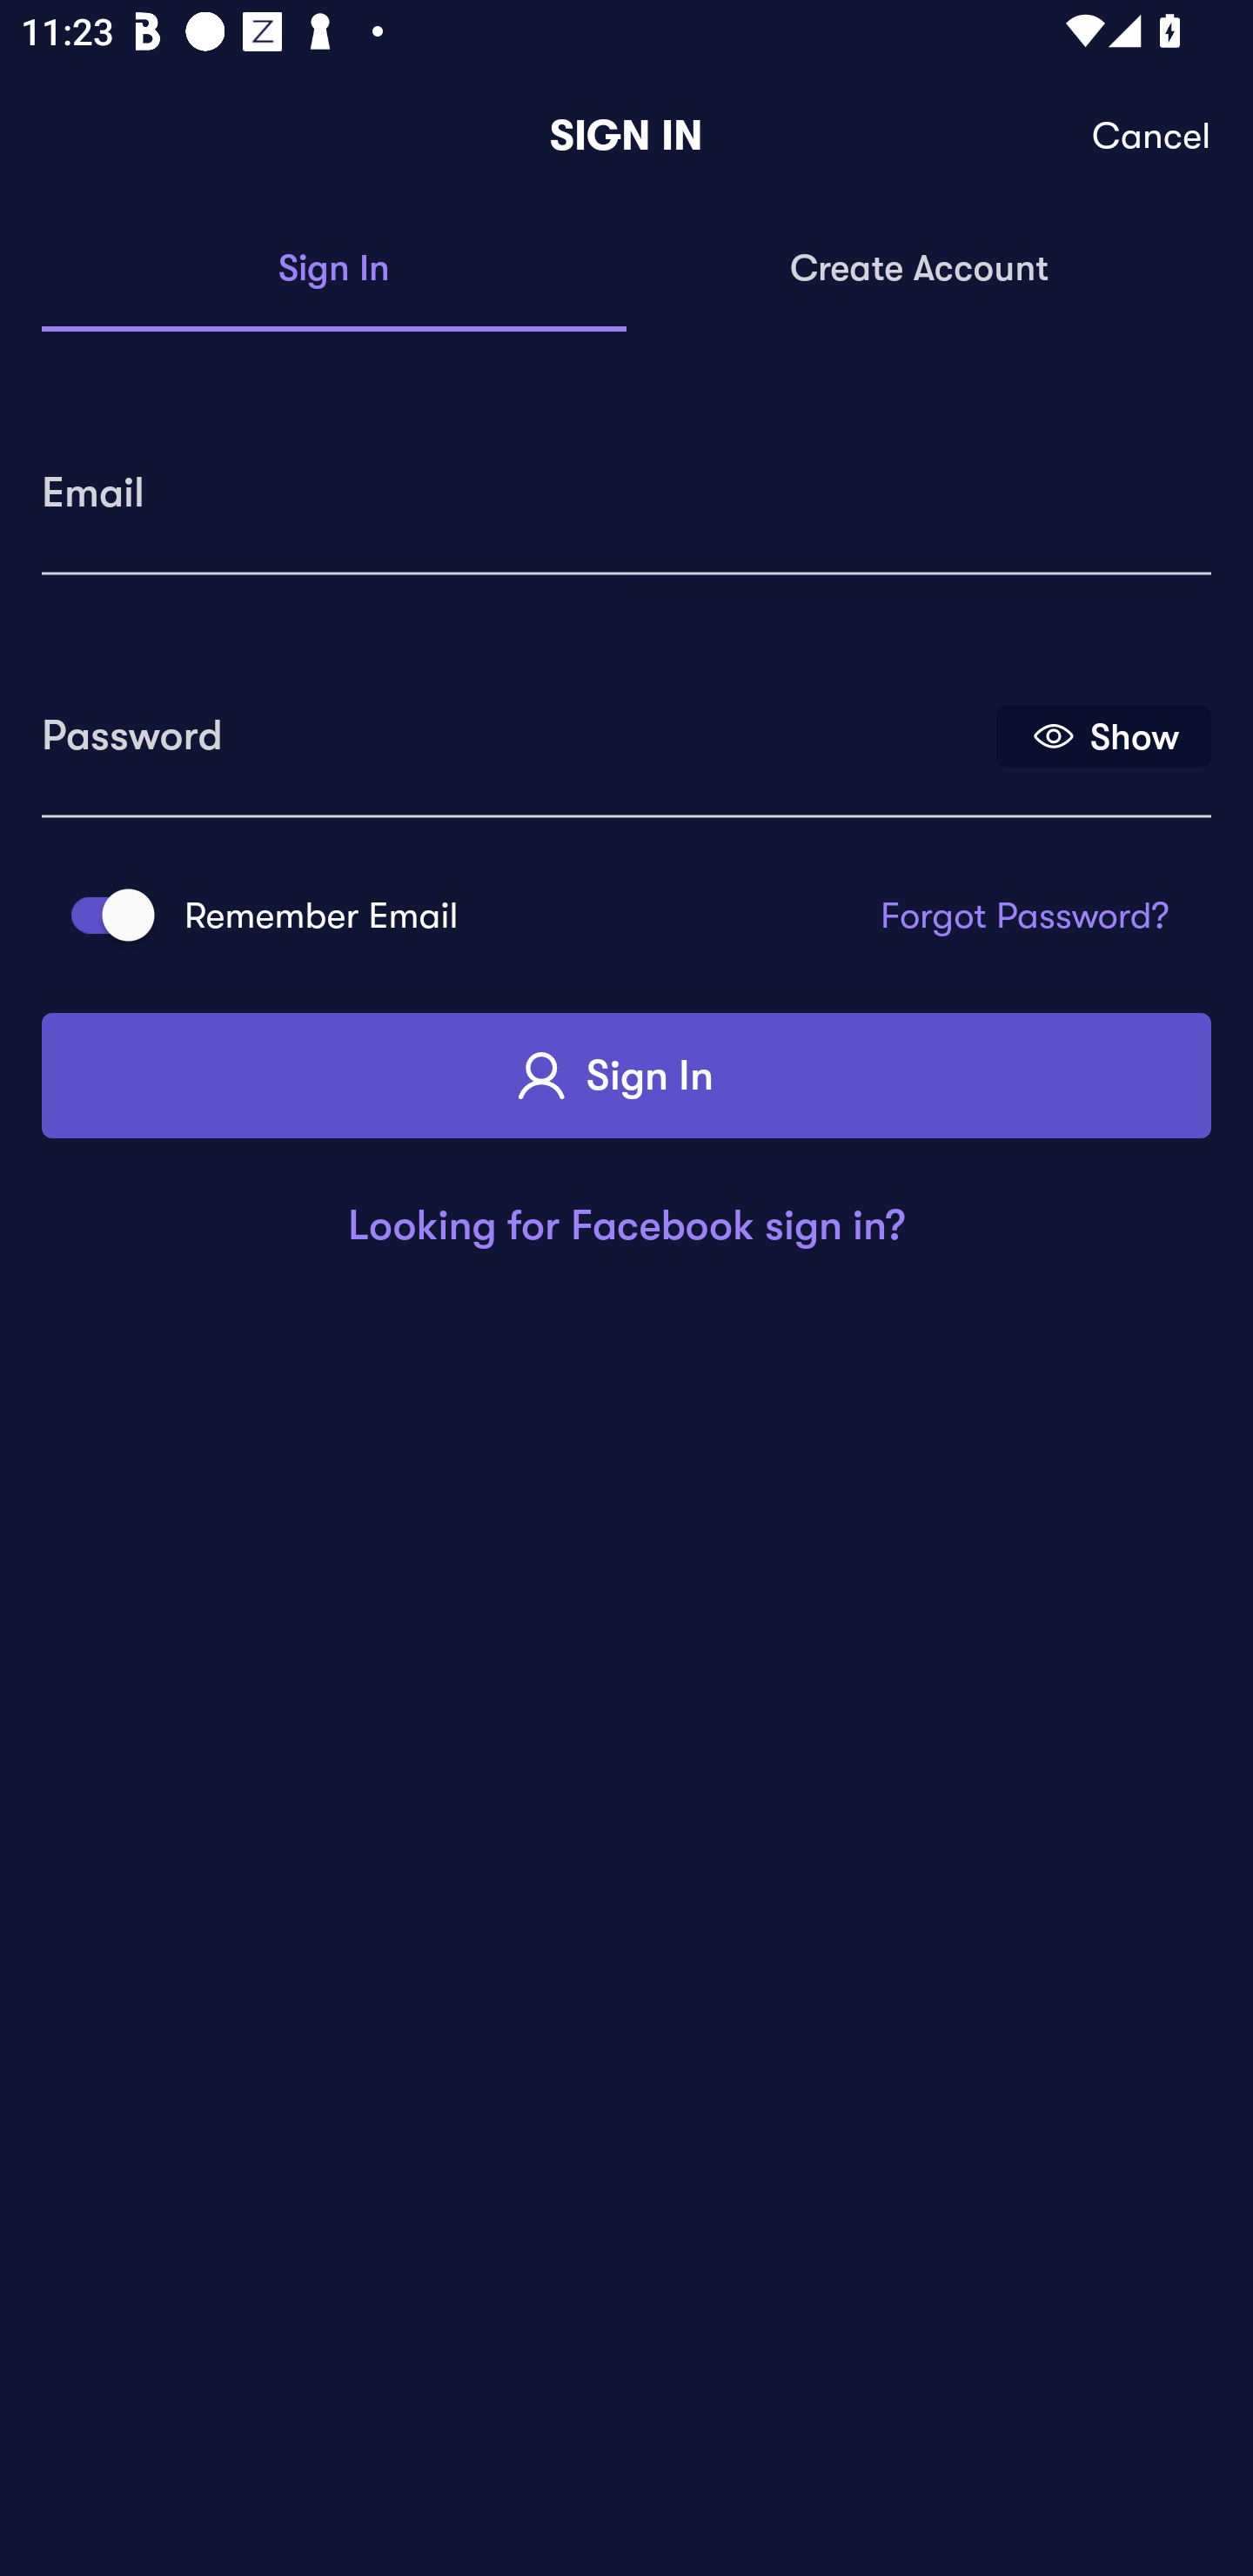 This screenshot has width=1253, height=2576. I want to click on Create Account, so click(919, 270).